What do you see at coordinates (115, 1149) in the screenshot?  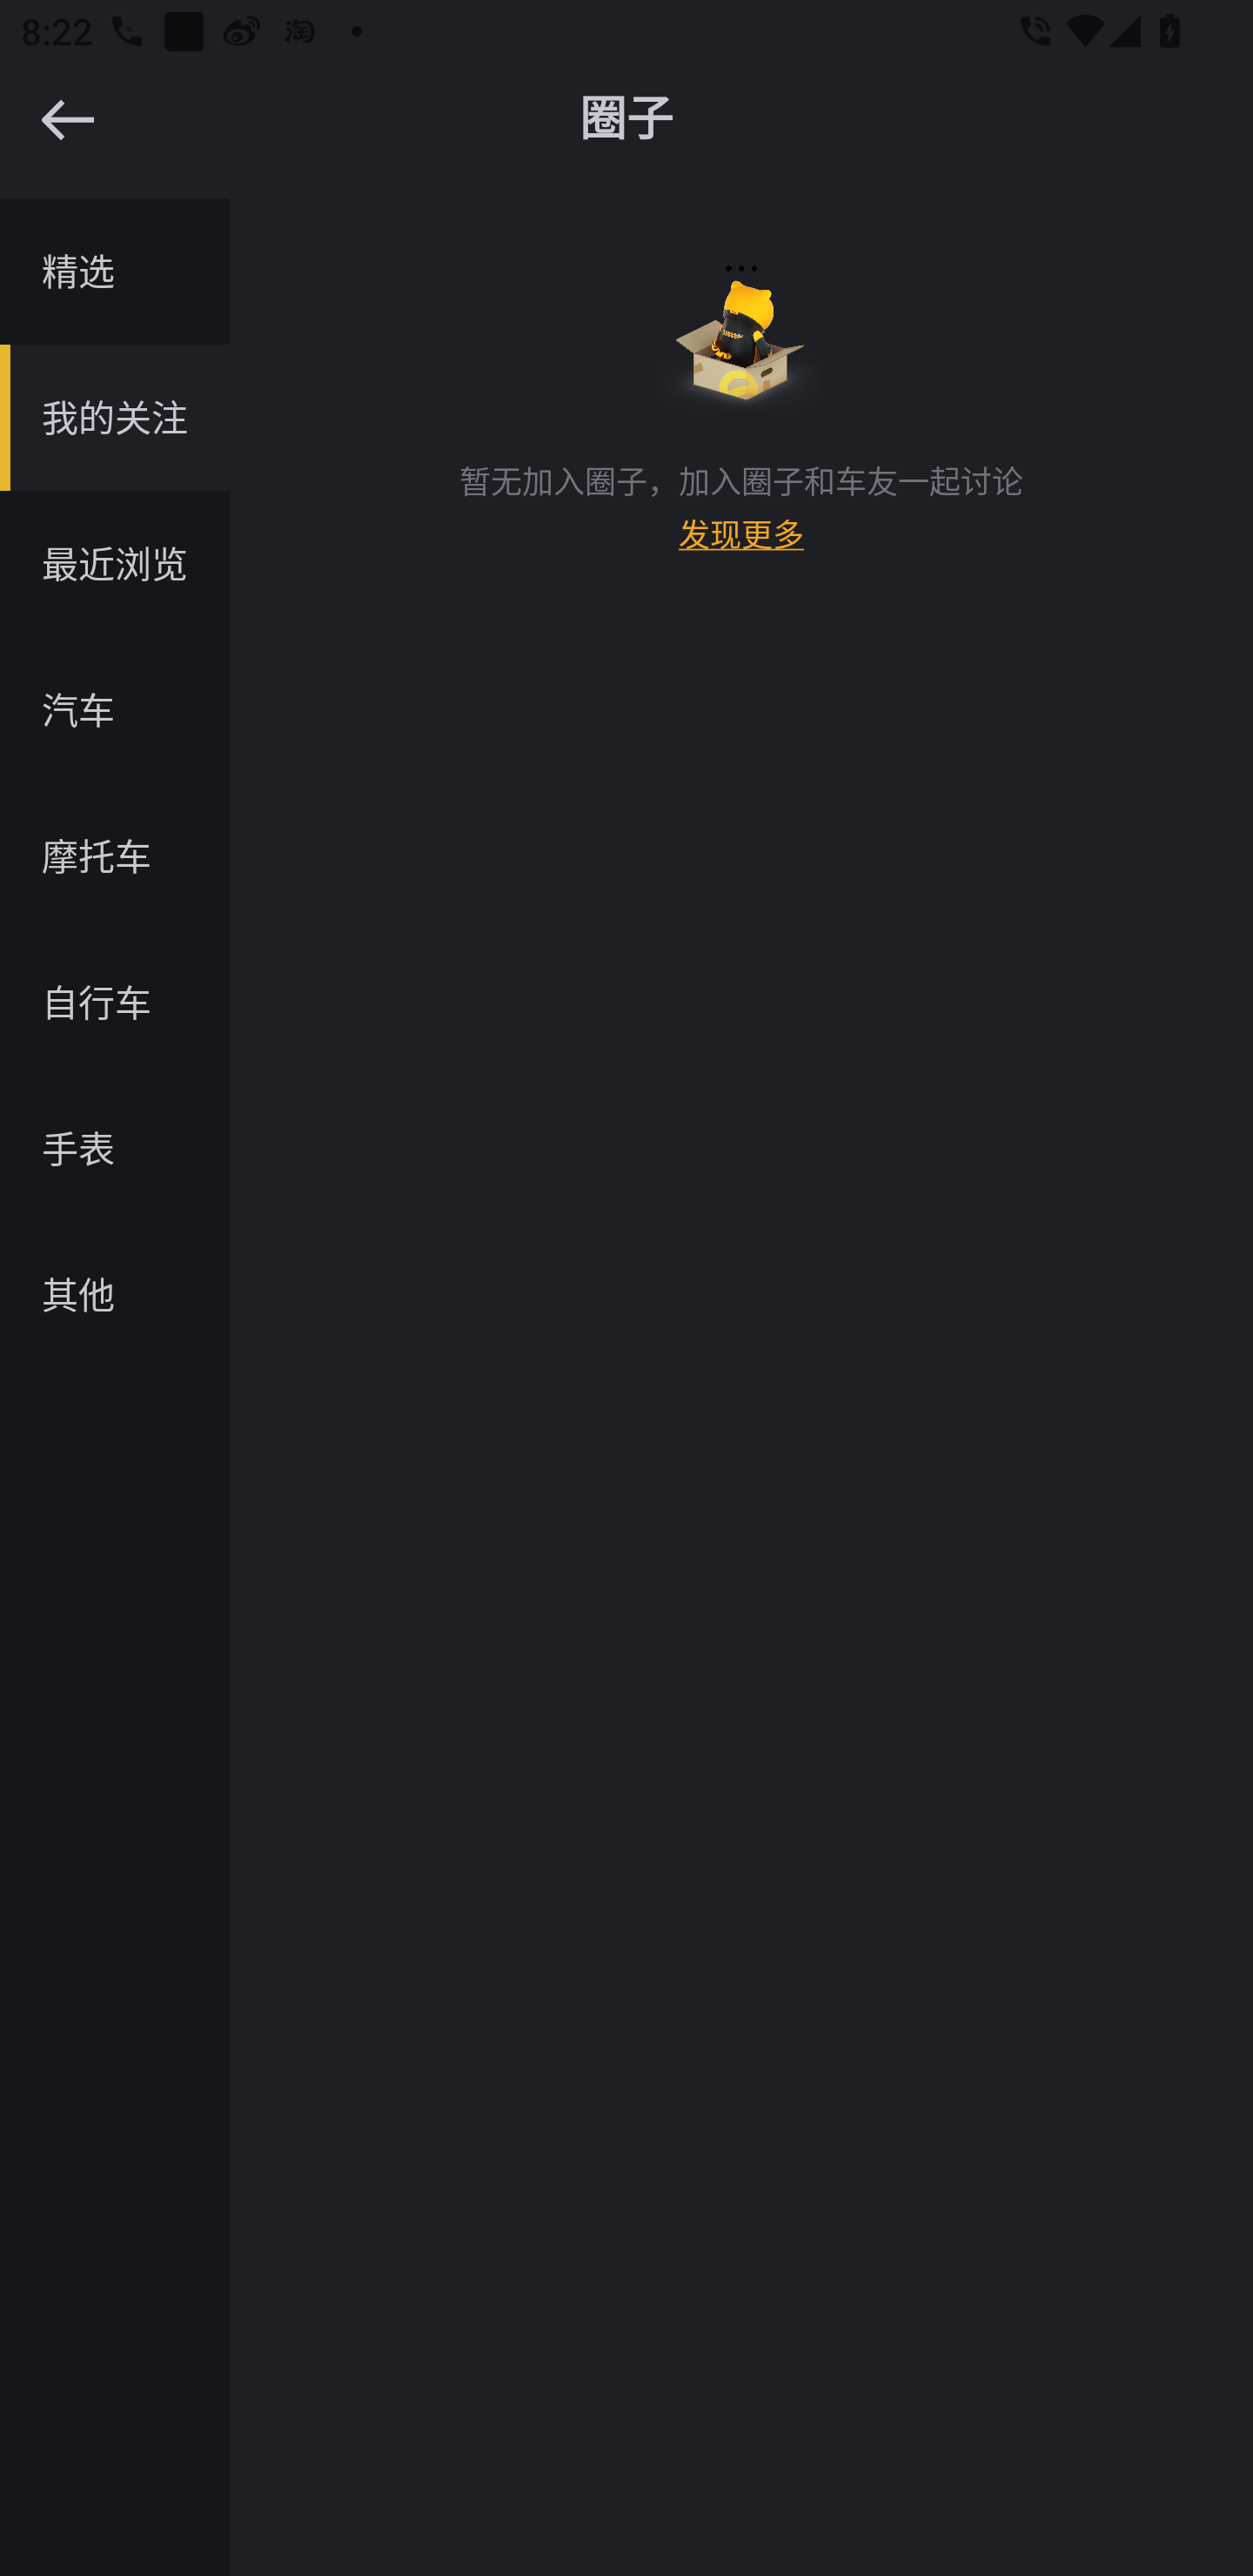 I see `手表` at bounding box center [115, 1149].